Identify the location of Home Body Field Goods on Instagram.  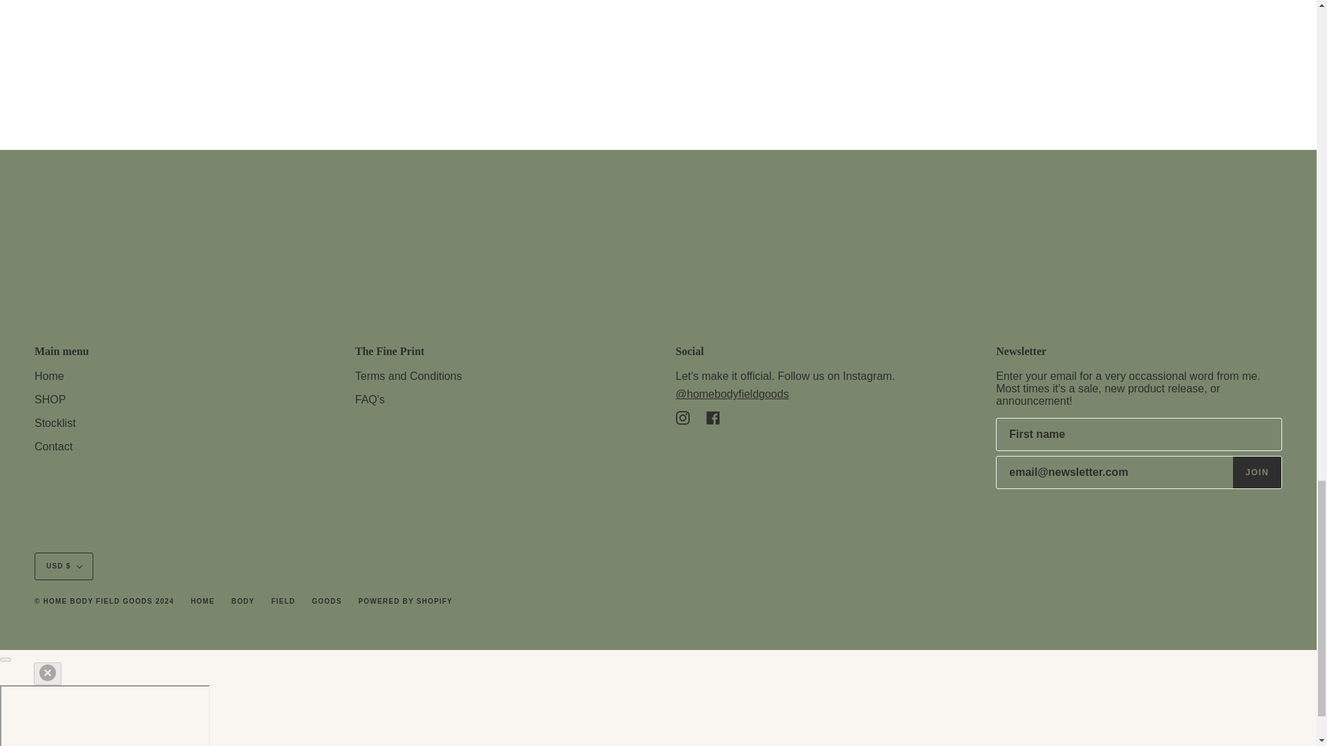
(683, 417).